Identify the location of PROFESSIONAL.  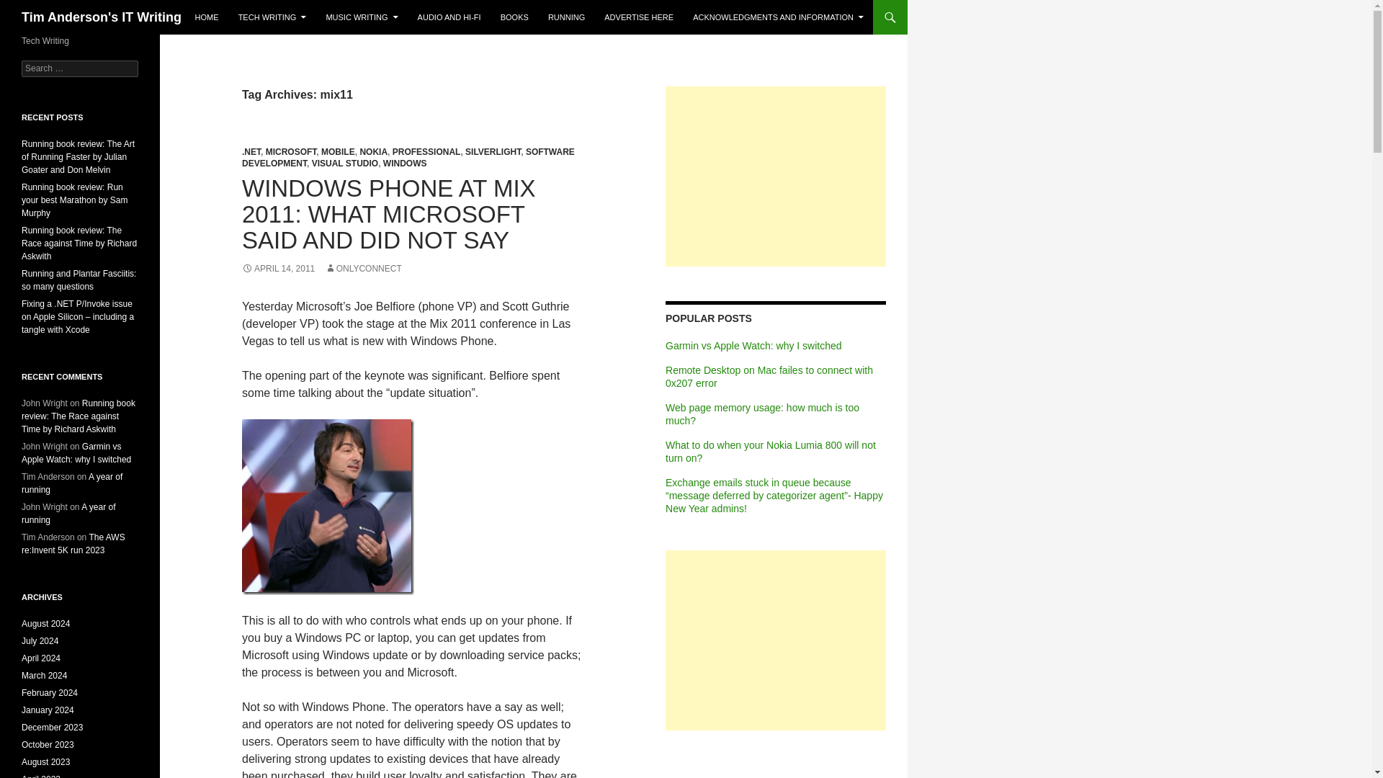
(426, 152).